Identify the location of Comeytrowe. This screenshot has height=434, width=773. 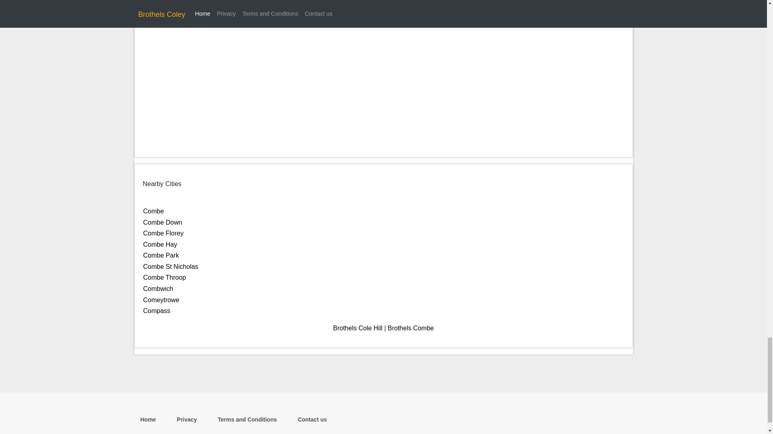
(161, 300).